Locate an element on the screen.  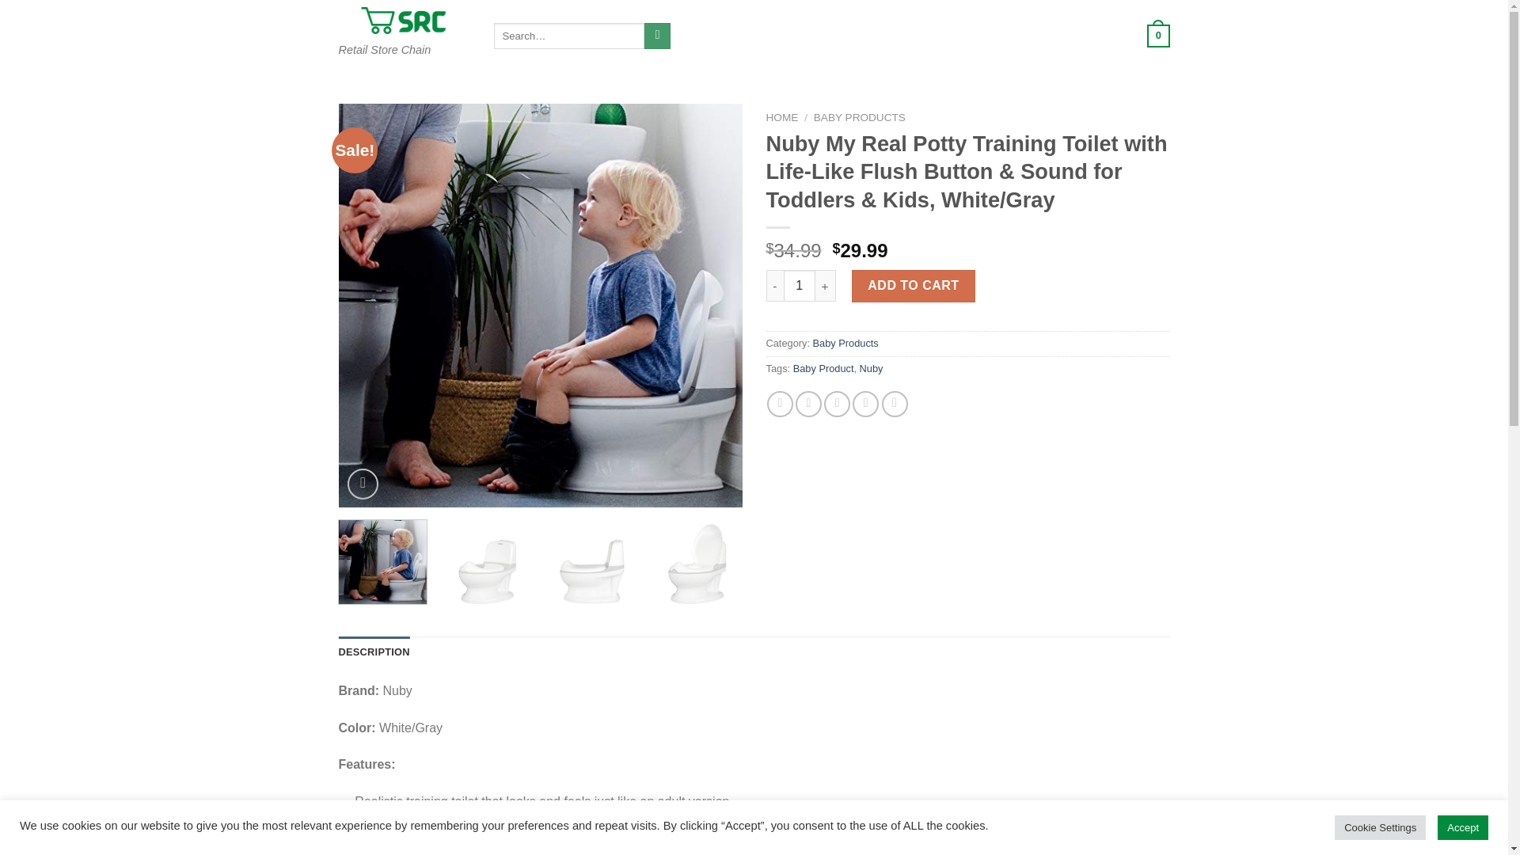
1 is located at coordinates (800, 286).